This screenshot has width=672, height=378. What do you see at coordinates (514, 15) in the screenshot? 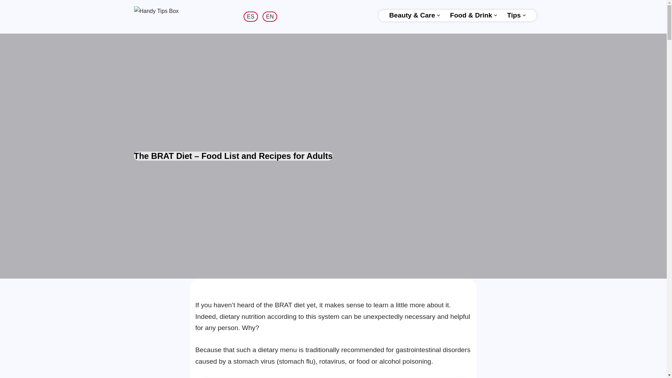
I see `Tips` at bounding box center [514, 15].